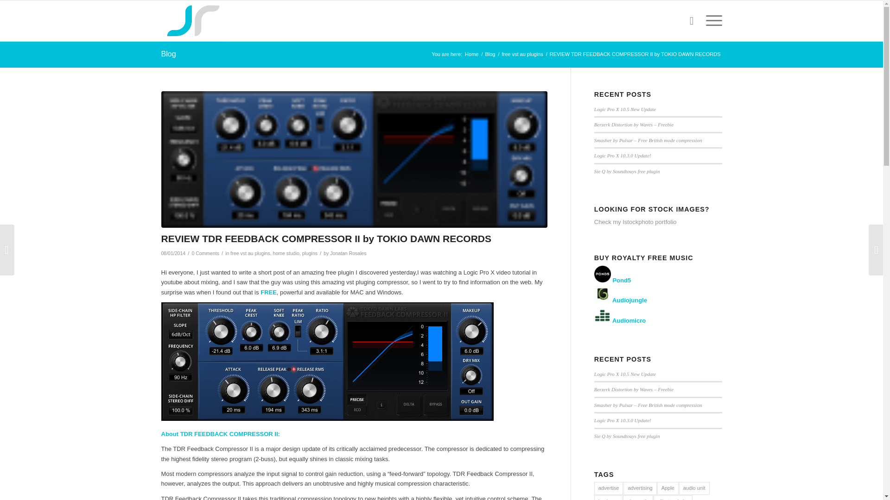 This screenshot has height=500, width=890. Describe the element at coordinates (471, 55) in the screenshot. I see `Home` at that location.